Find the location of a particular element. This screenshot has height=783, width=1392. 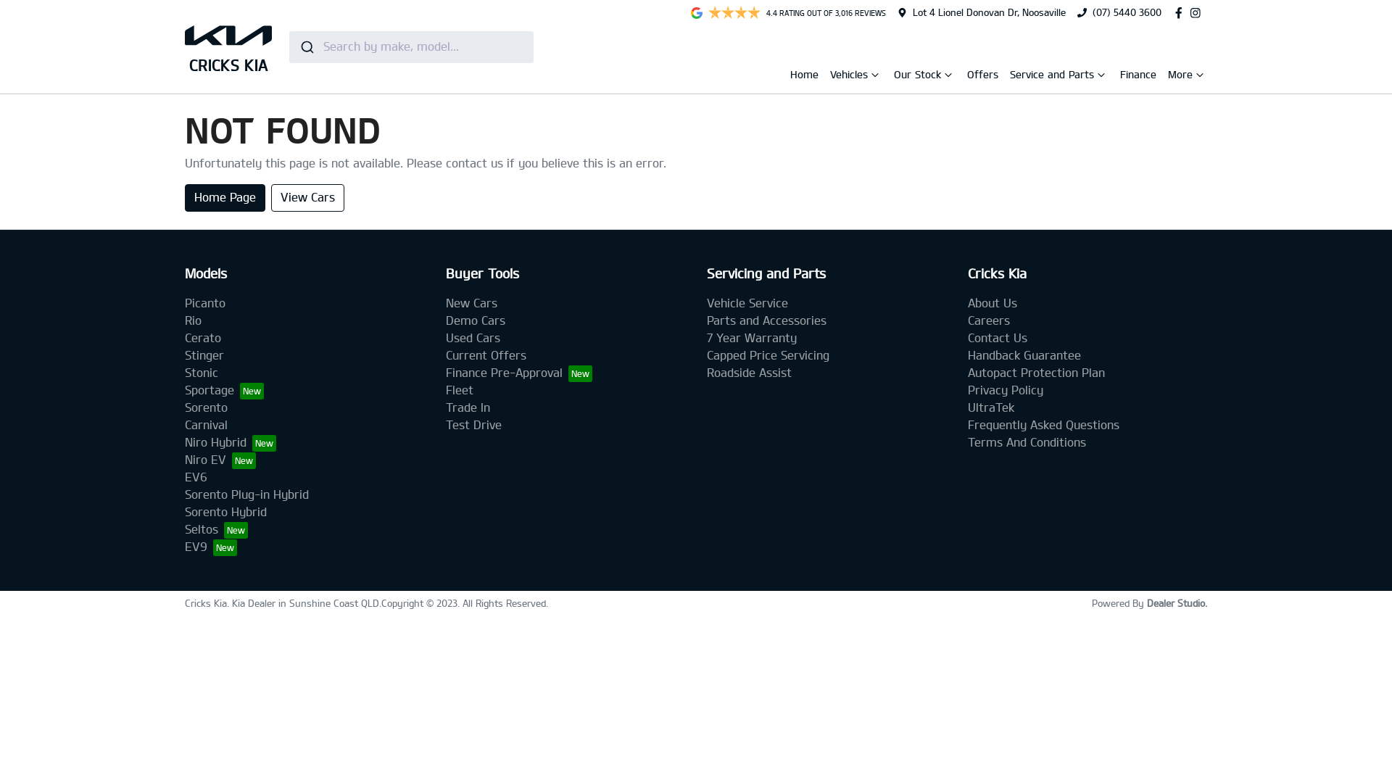

Sorento Plug-in Hybrid is located at coordinates (246, 494).